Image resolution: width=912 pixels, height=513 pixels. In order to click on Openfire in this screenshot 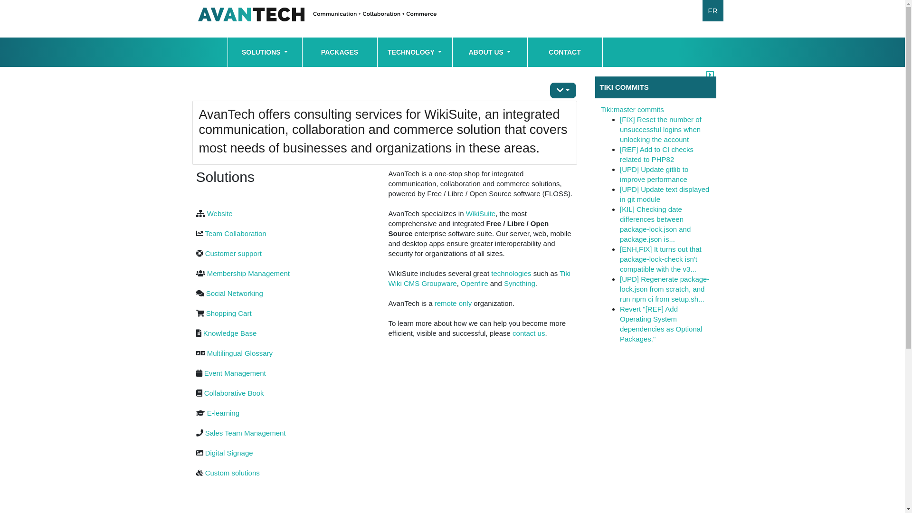, I will do `click(475, 283)`.